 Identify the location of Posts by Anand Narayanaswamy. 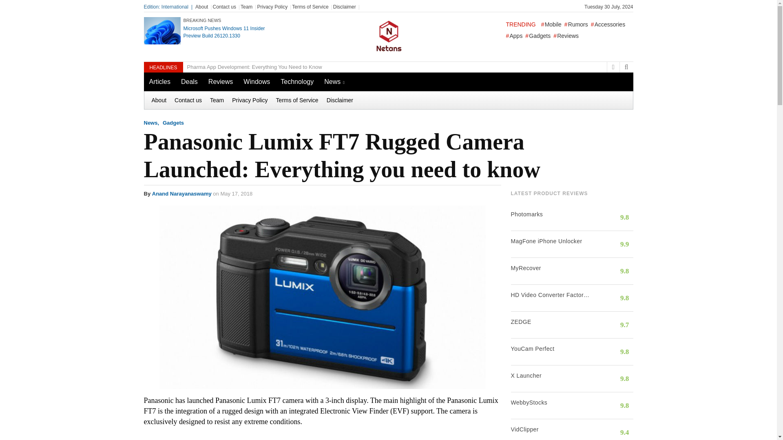
(181, 193).